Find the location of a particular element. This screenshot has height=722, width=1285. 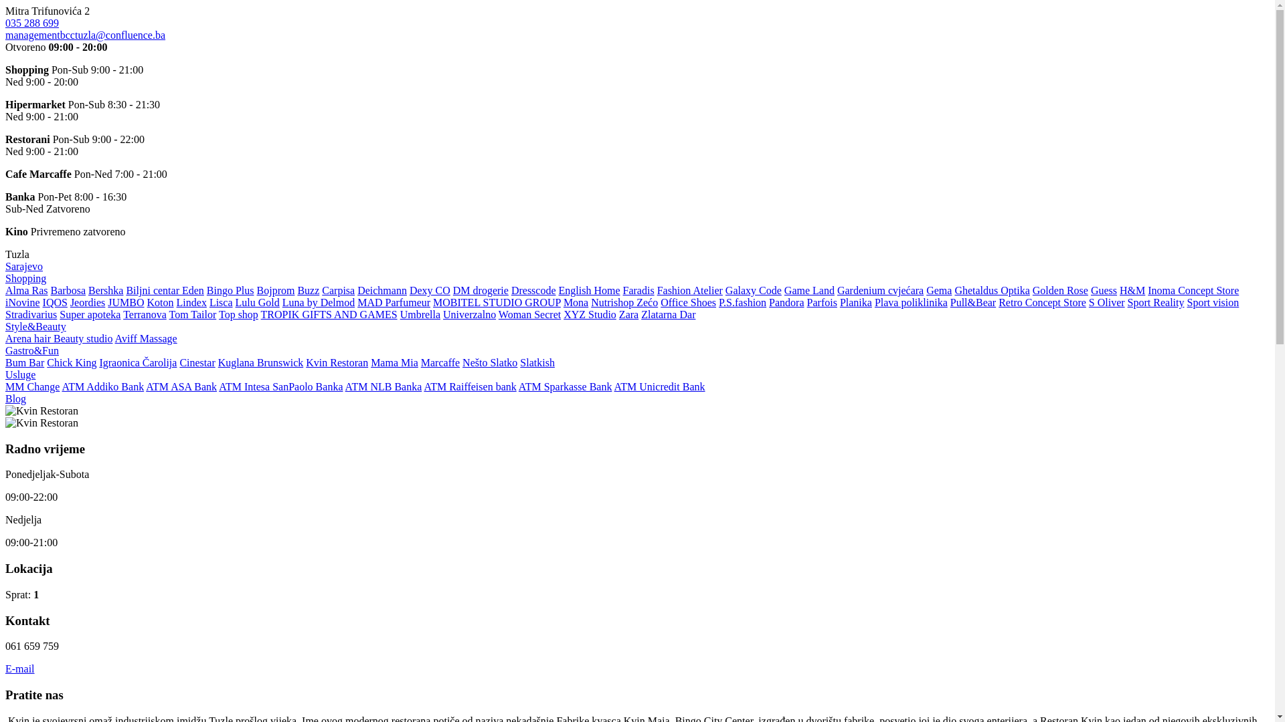

Bingo Plus is located at coordinates (230, 290).